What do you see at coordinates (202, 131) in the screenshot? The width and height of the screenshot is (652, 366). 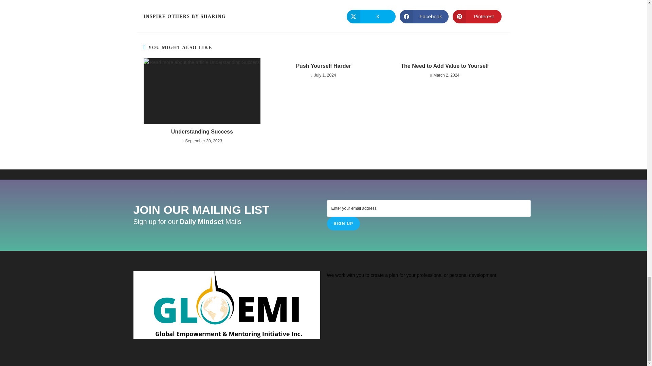 I see `Understanding Success` at bounding box center [202, 131].